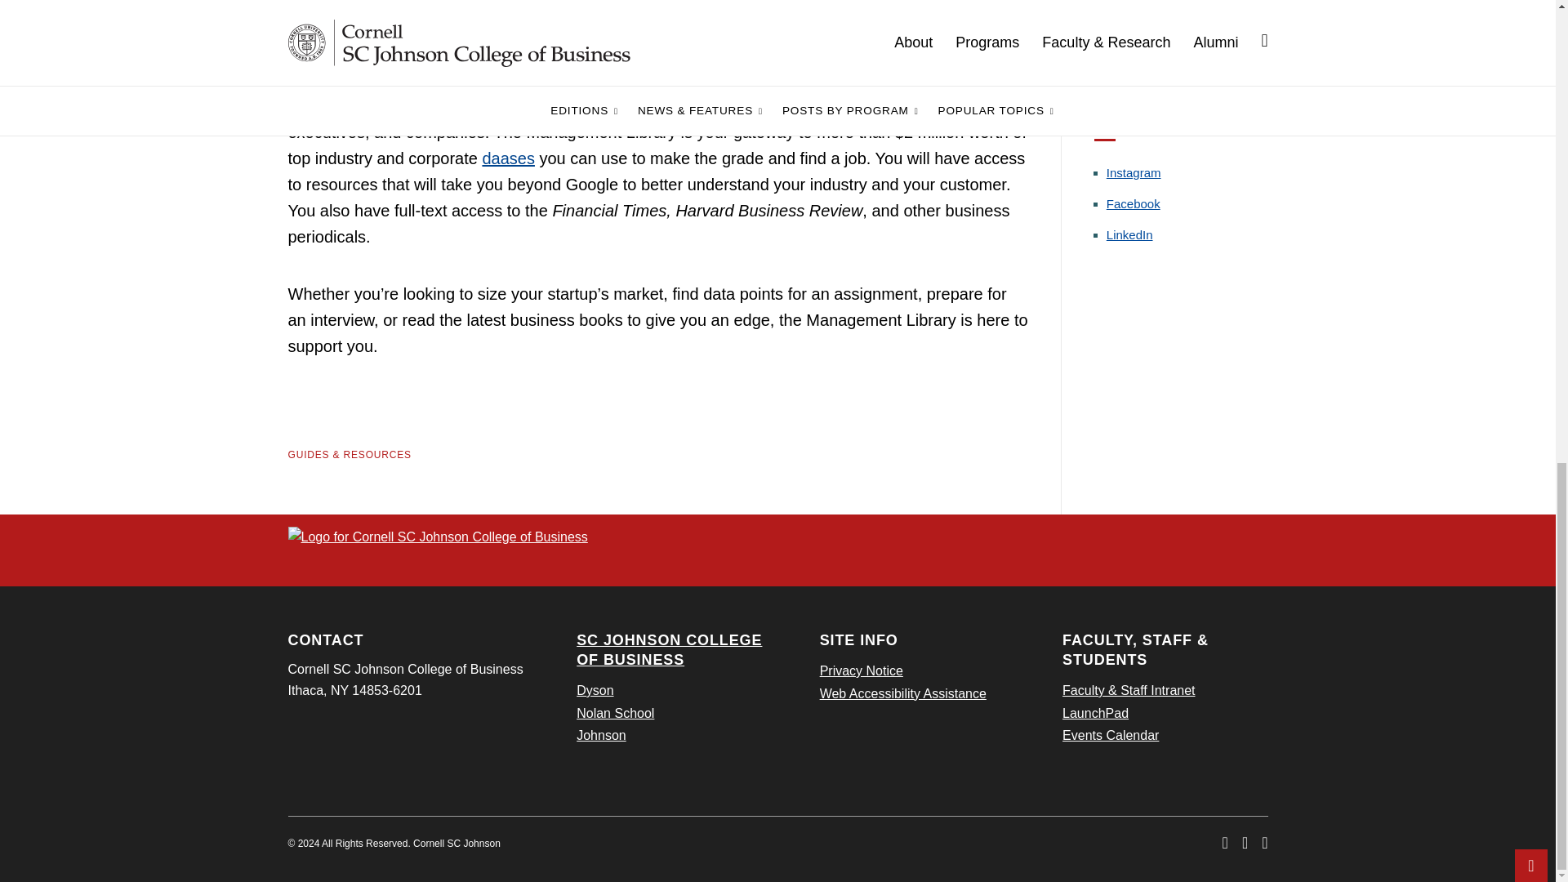 The width and height of the screenshot is (1568, 882). I want to click on Follow Johnson on Facebook, so click(1134, 203).